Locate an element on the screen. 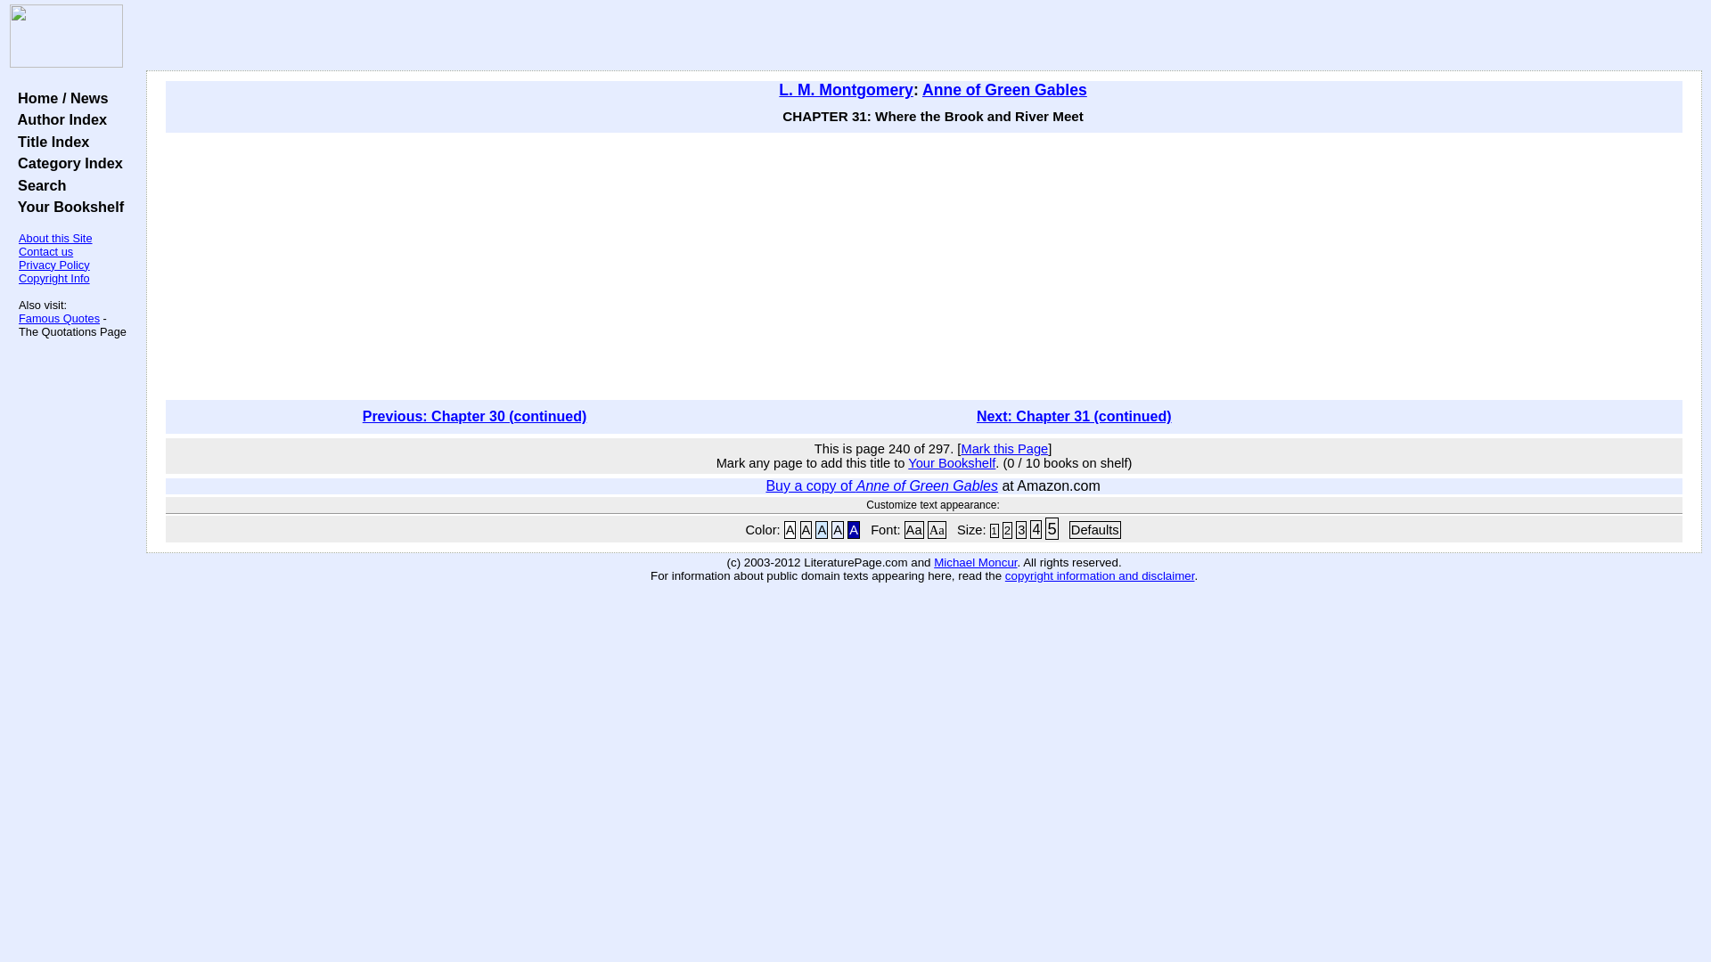 Image resolution: width=1711 pixels, height=962 pixels.   Author Index is located at coordinates (58, 119).